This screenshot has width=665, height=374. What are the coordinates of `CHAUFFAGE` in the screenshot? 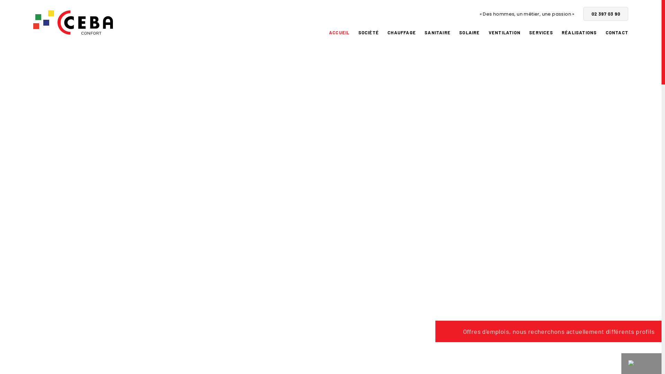 It's located at (402, 33).